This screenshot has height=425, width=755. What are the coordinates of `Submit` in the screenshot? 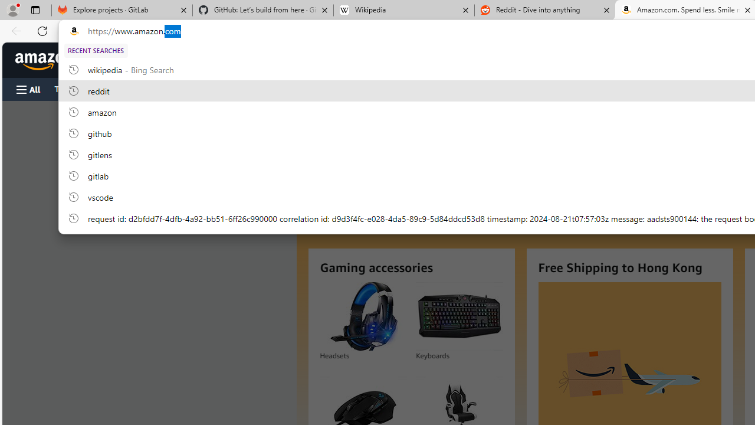 It's located at (295, 126).